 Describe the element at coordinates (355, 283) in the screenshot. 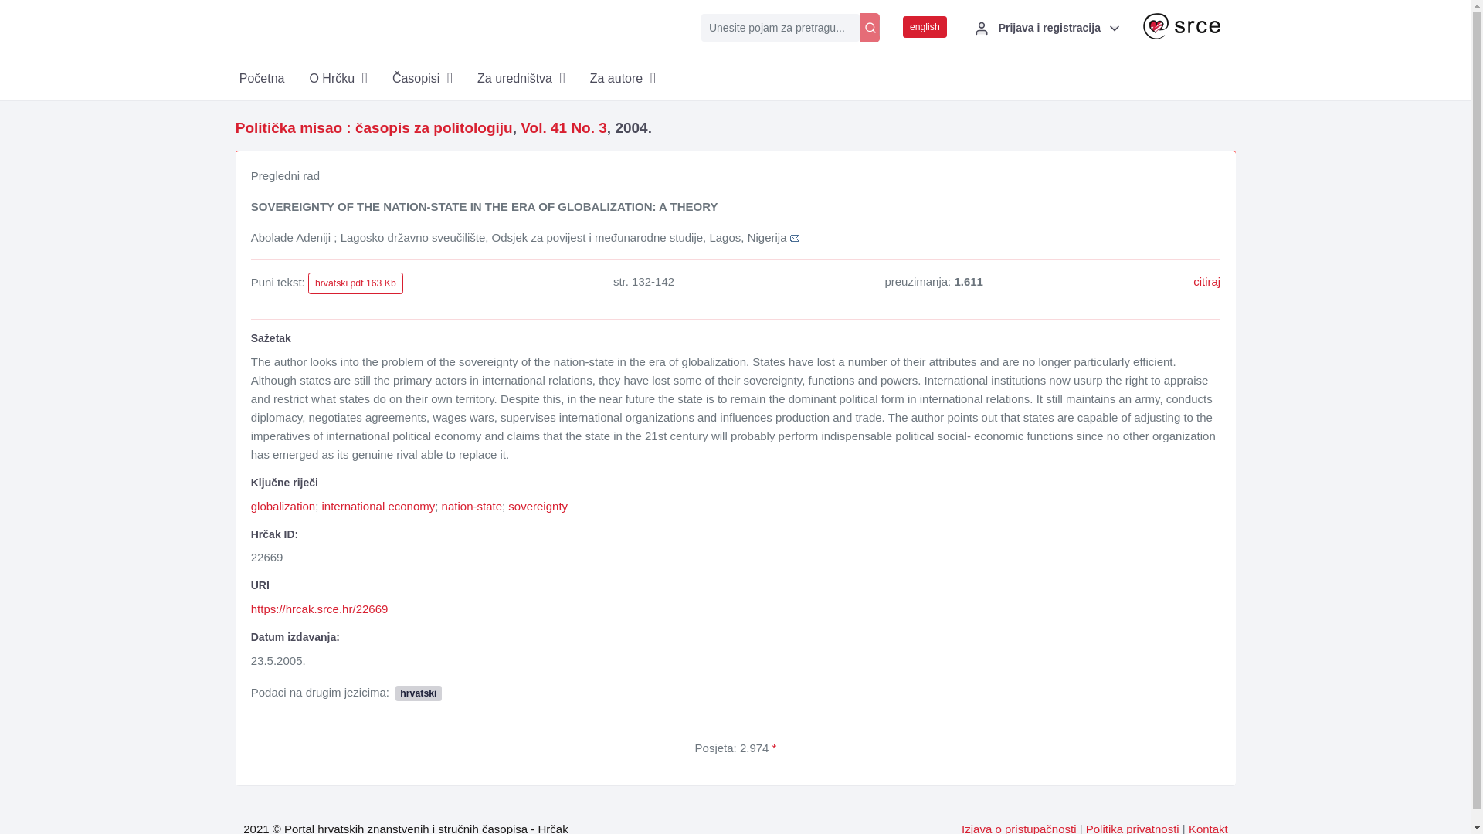

I see `hrvatski pdf 163 Kb` at that location.